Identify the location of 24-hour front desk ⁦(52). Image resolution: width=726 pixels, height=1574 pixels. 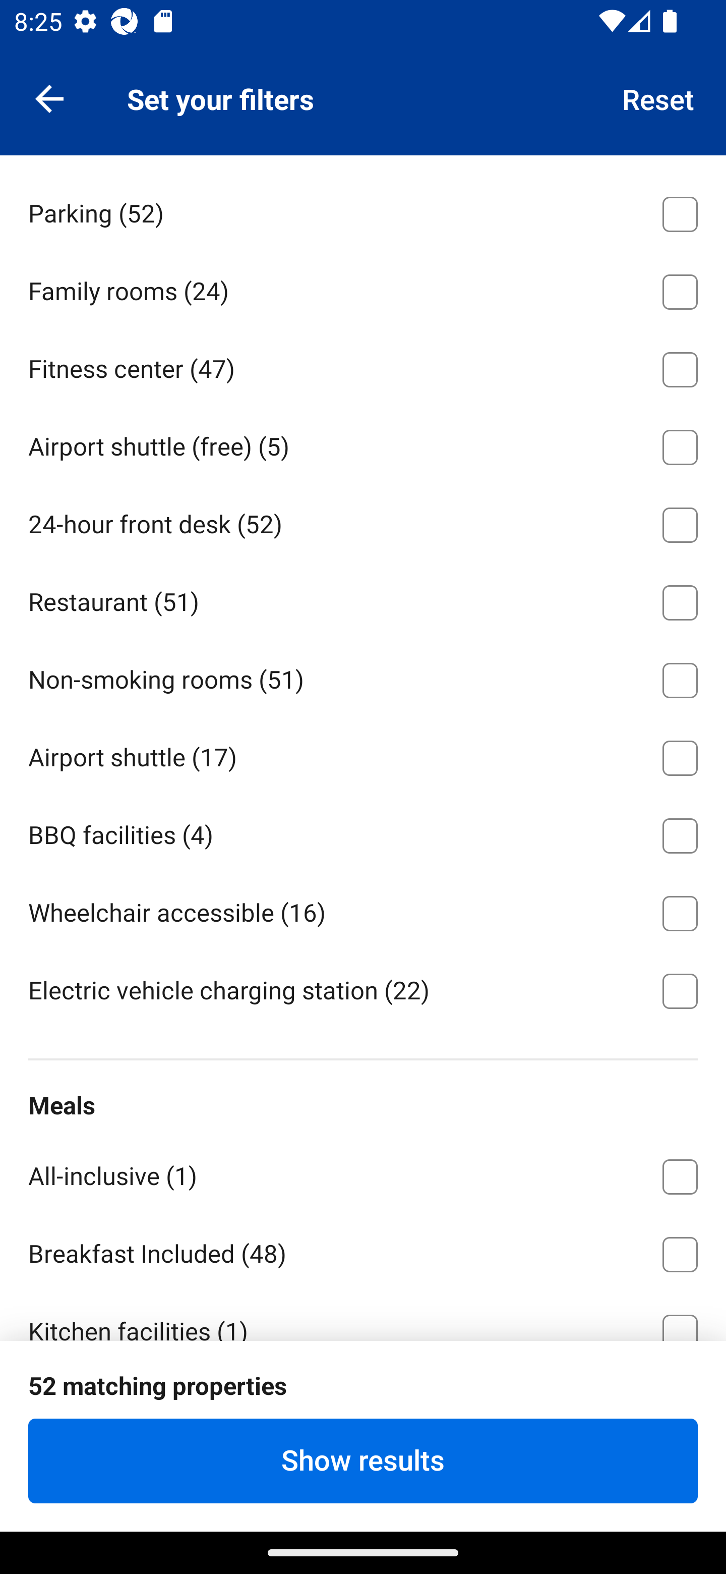
(363, 522).